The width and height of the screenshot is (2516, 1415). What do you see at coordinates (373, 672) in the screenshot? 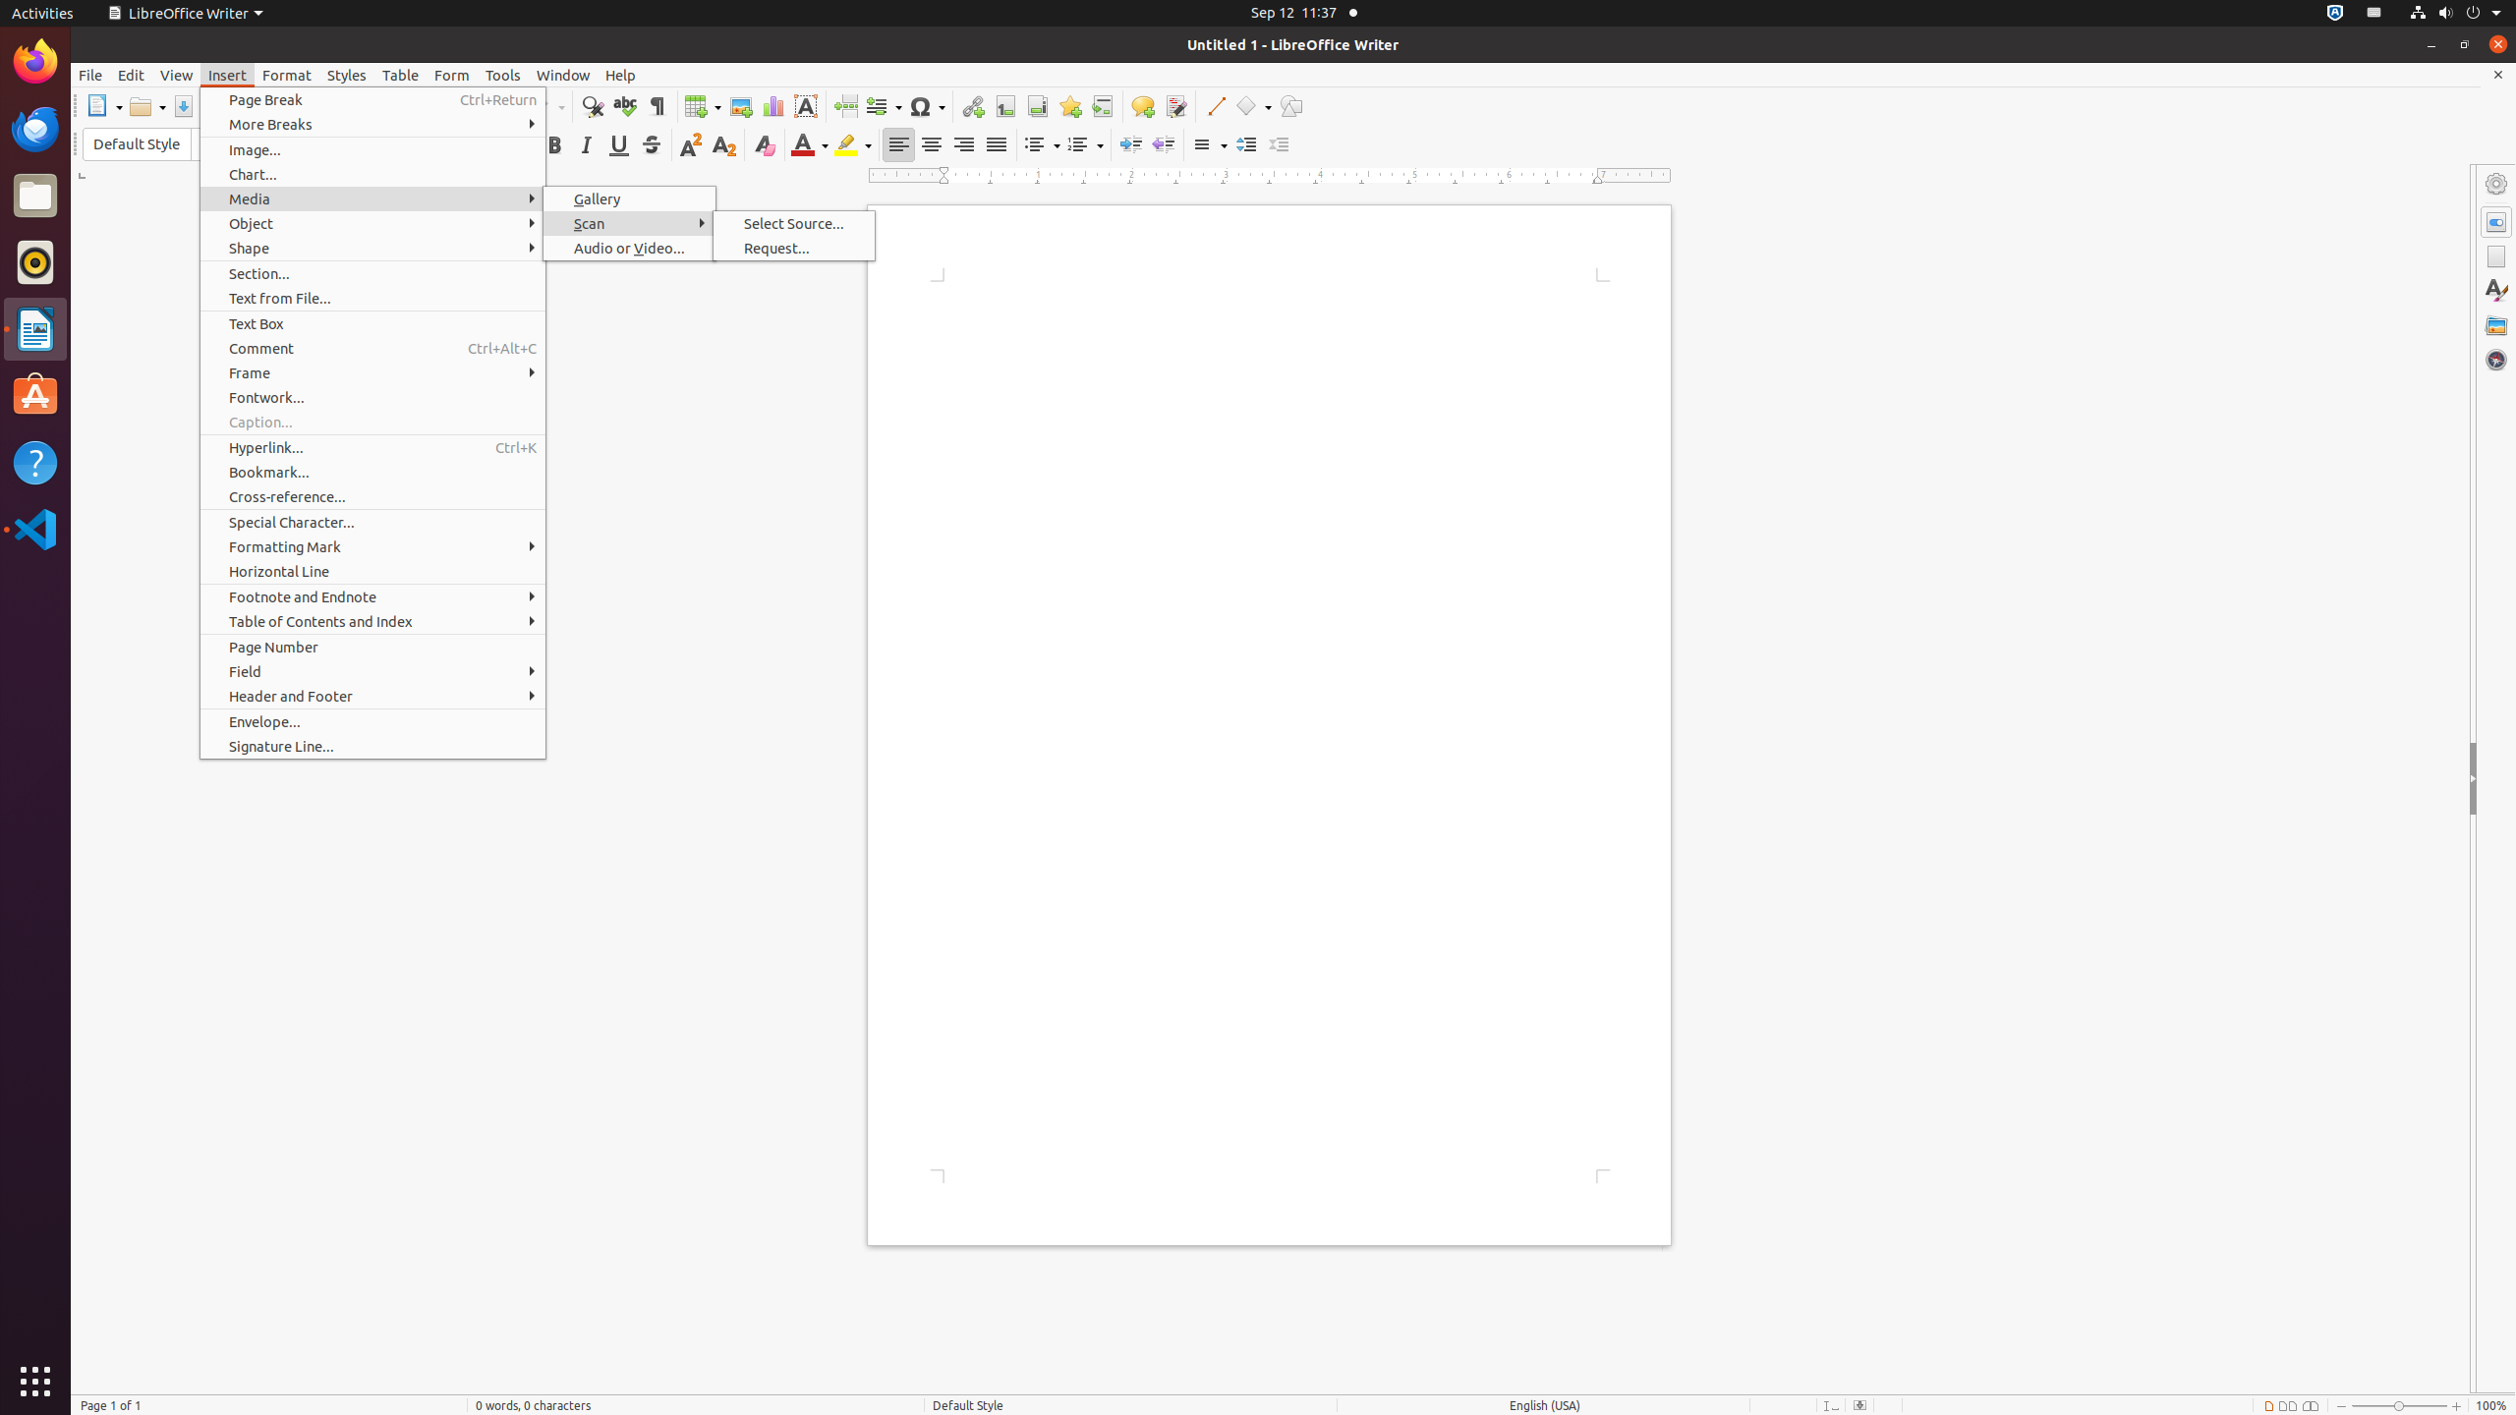
I see `Field` at bounding box center [373, 672].